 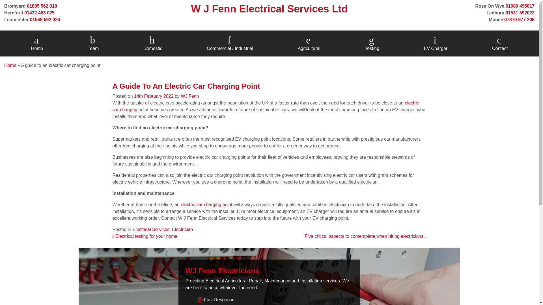 What do you see at coordinates (269, 8) in the screenshot?
I see `W J Fenn Electrical Services Ltd` at bounding box center [269, 8].